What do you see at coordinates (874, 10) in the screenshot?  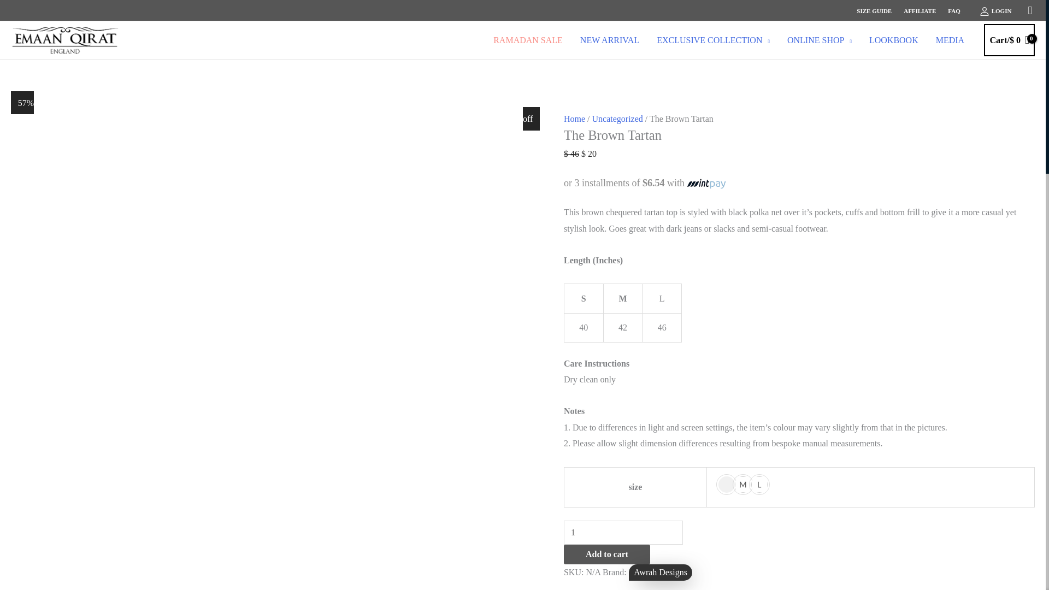 I see `SIZE GUIDE` at bounding box center [874, 10].